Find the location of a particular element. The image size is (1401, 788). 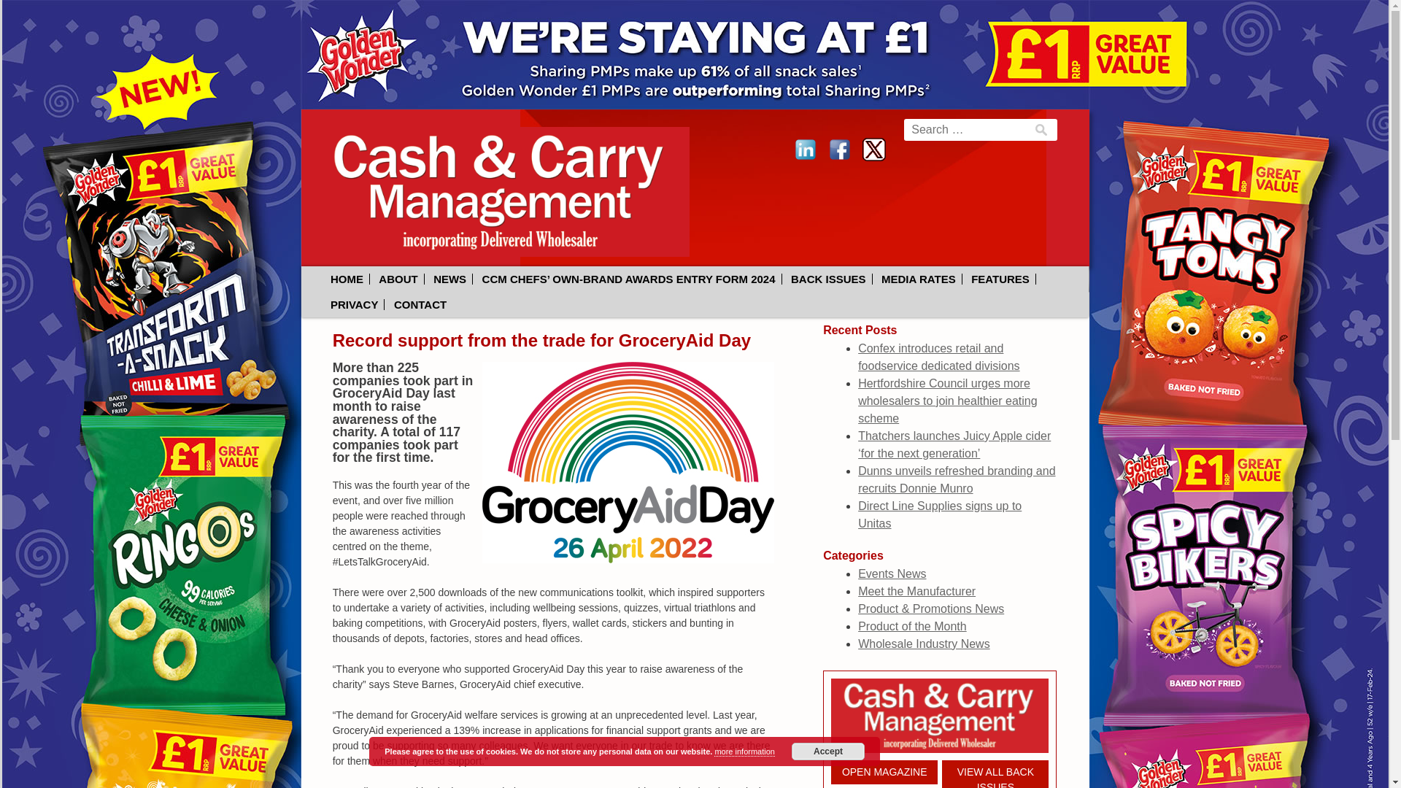

PRIVACY is located at coordinates (355, 305).